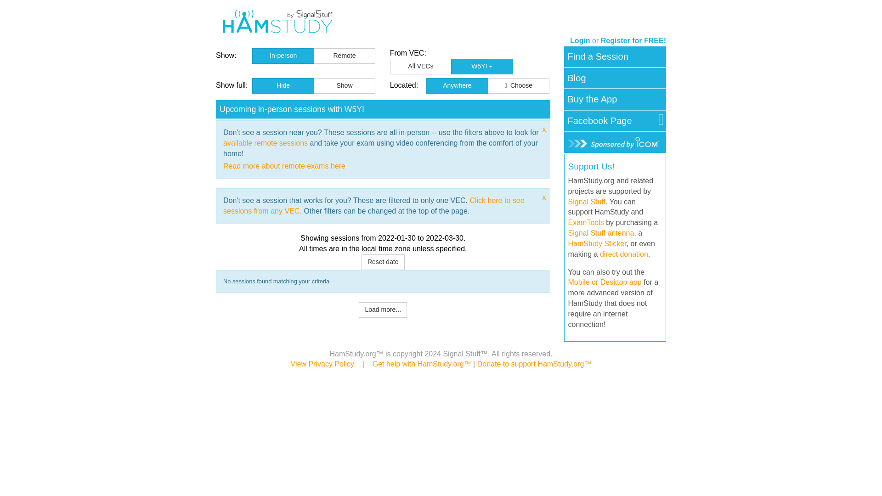  I want to click on Anywhere, so click(457, 85).